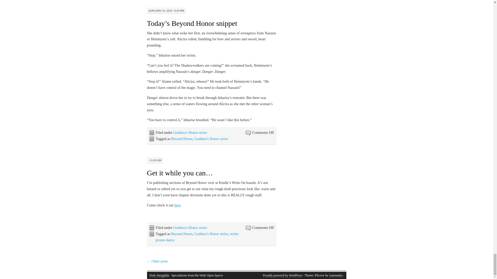  I want to click on A Semantic Personal Publishing Platform, so click(282, 275).